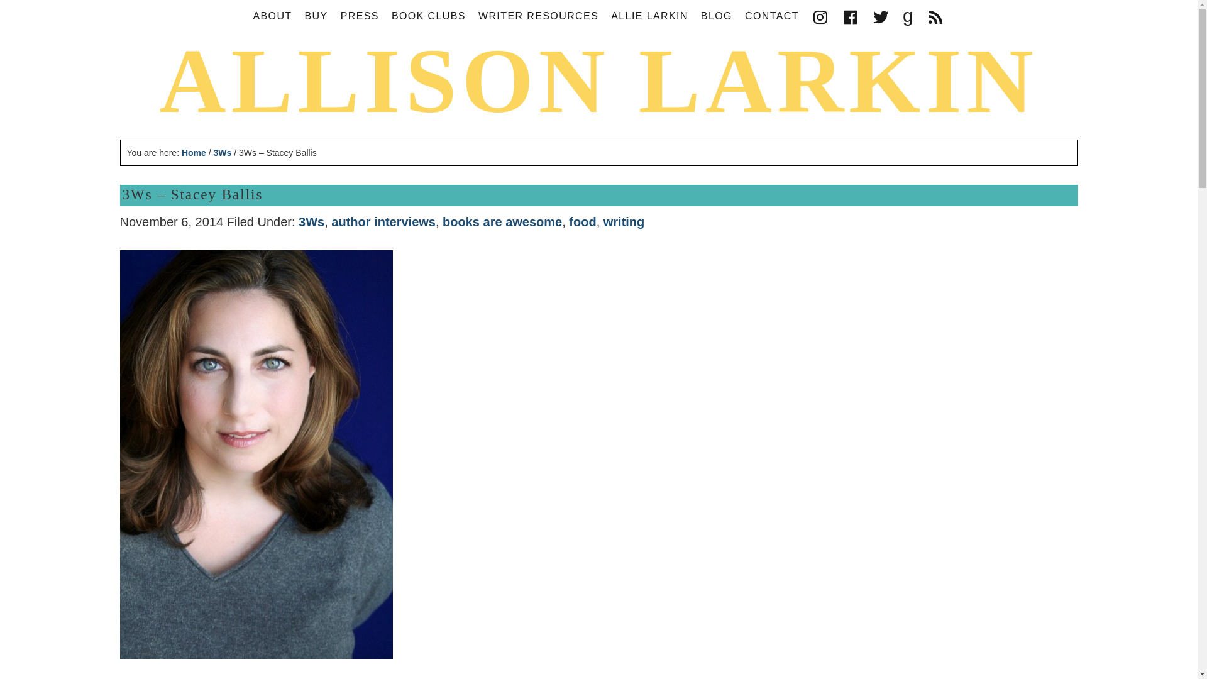  I want to click on 3Ws, so click(223, 152).